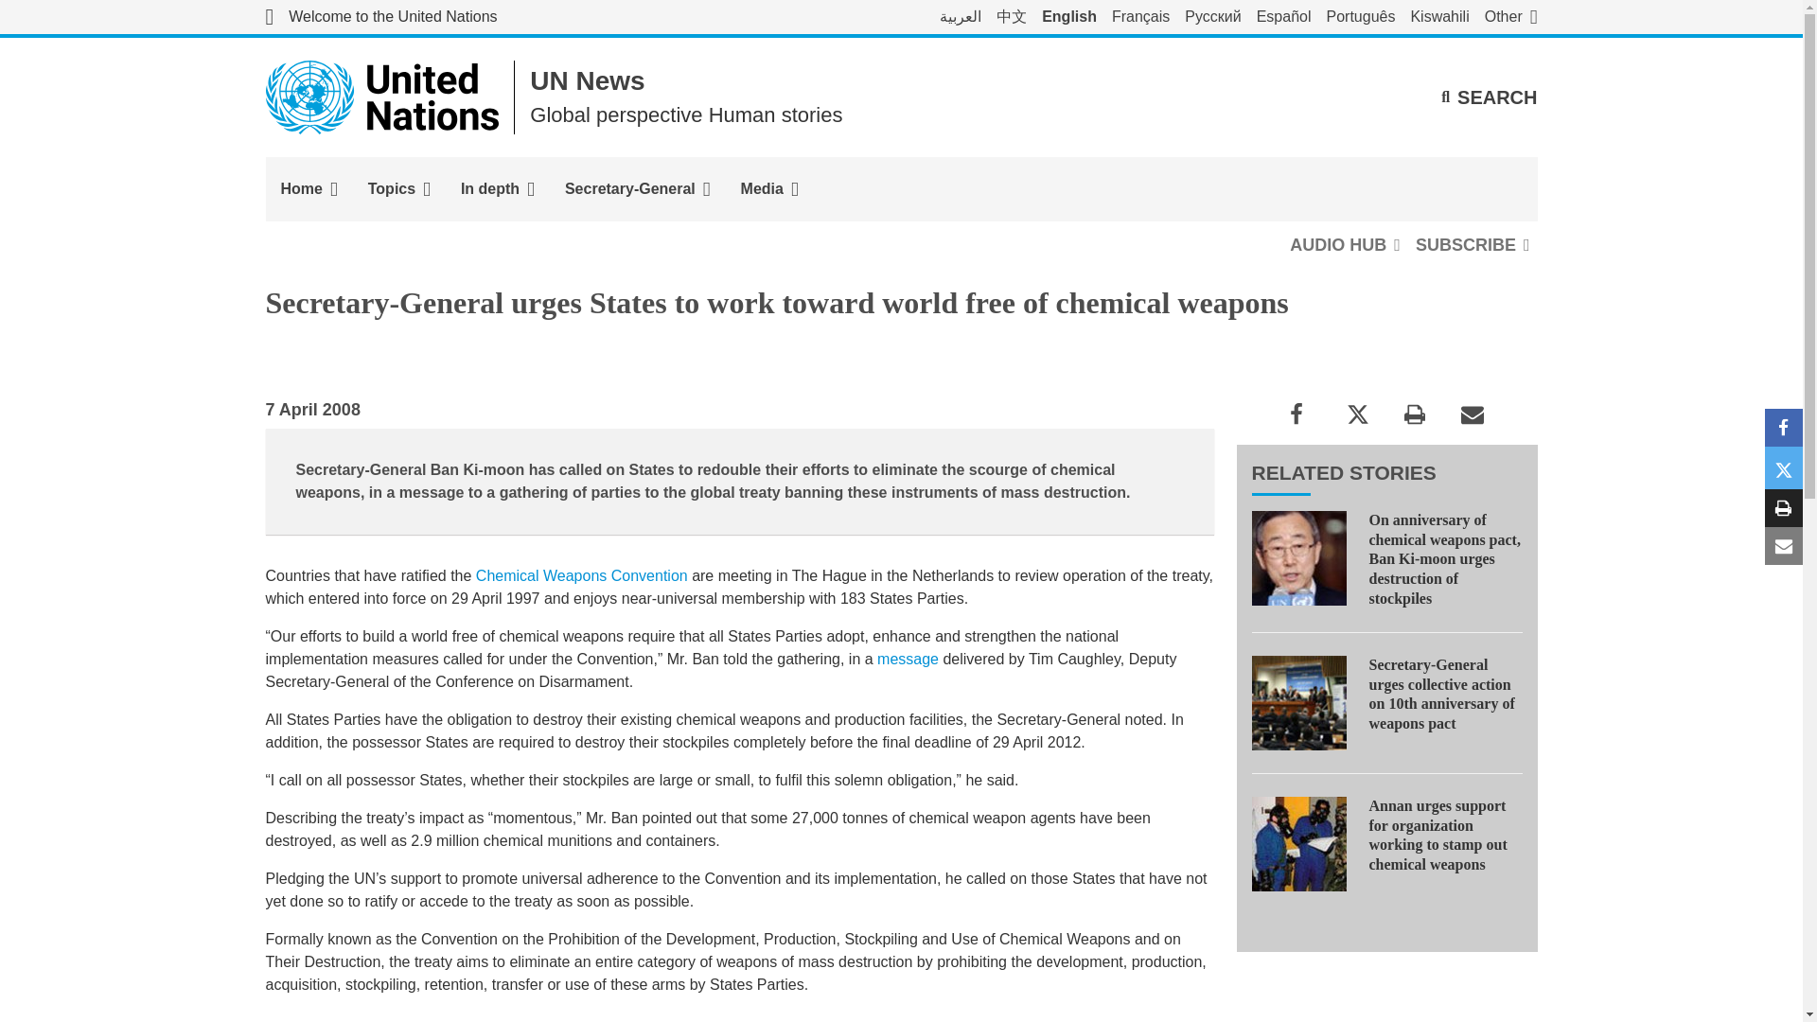 The height and width of the screenshot is (1022, 1817). I want to click on Topics, so click(398, 189).